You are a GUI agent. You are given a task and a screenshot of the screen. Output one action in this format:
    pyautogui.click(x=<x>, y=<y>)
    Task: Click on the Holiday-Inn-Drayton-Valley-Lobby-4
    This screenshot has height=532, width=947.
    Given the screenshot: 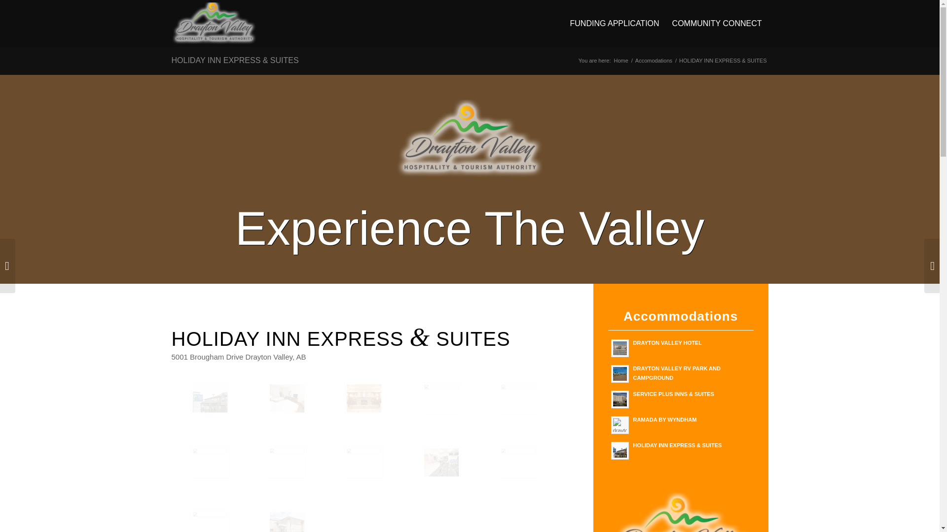 What is the action you would take?
    pyautogui.click(x=364, y=398)
    